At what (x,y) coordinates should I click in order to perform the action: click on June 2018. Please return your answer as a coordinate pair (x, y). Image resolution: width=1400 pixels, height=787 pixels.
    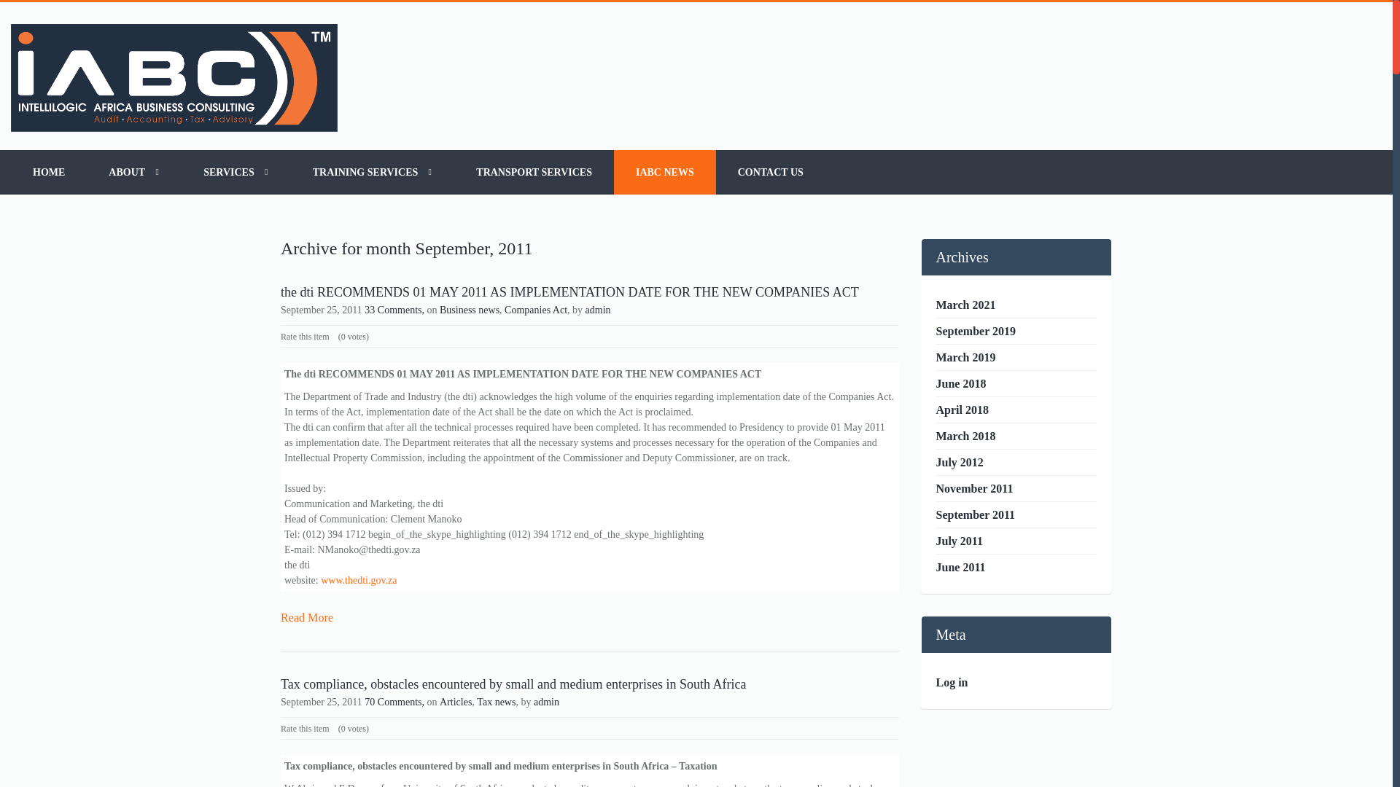
    Looking at the image, I should click on (961, 383).